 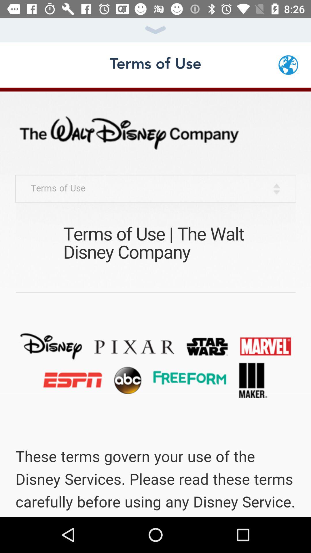 What do you see at coordinates (155, 302) in the screenshot?
I see `view terms of use` at bounding box center [155, 302].